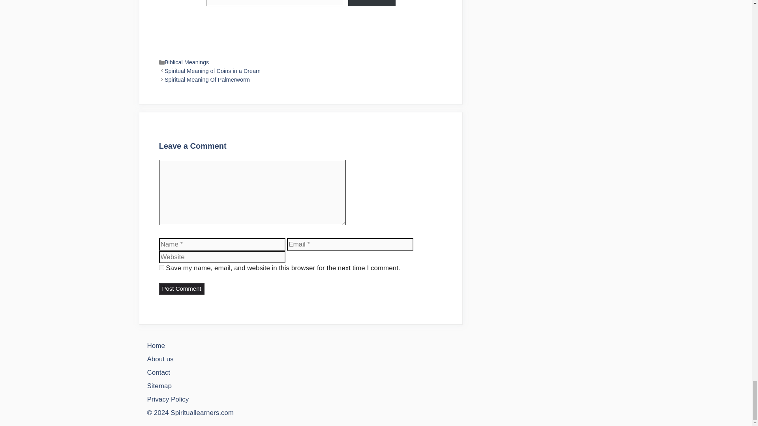 The width and height of the screenshot is (758, 426). I want to click on Please fill in this field., so click(276, 3).